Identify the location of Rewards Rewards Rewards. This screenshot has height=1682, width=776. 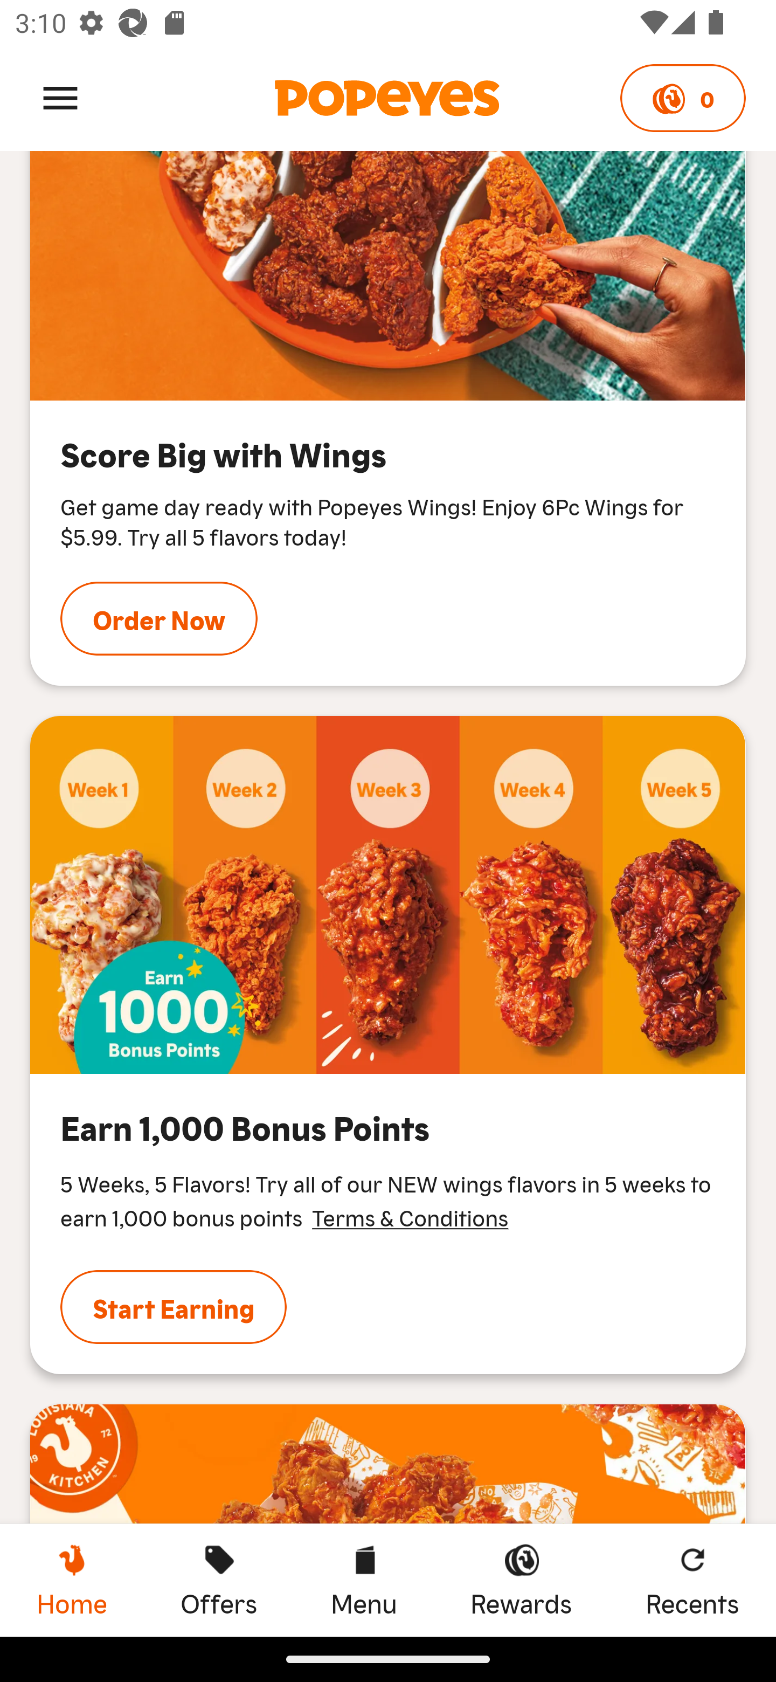
(521, 1580).